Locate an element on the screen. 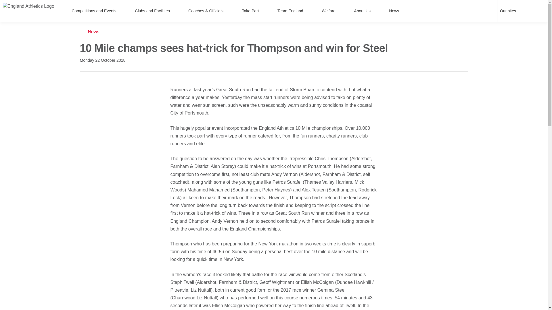 This screenshot has width=552, height=310. chevron-right is located at coordinates (228, 11).